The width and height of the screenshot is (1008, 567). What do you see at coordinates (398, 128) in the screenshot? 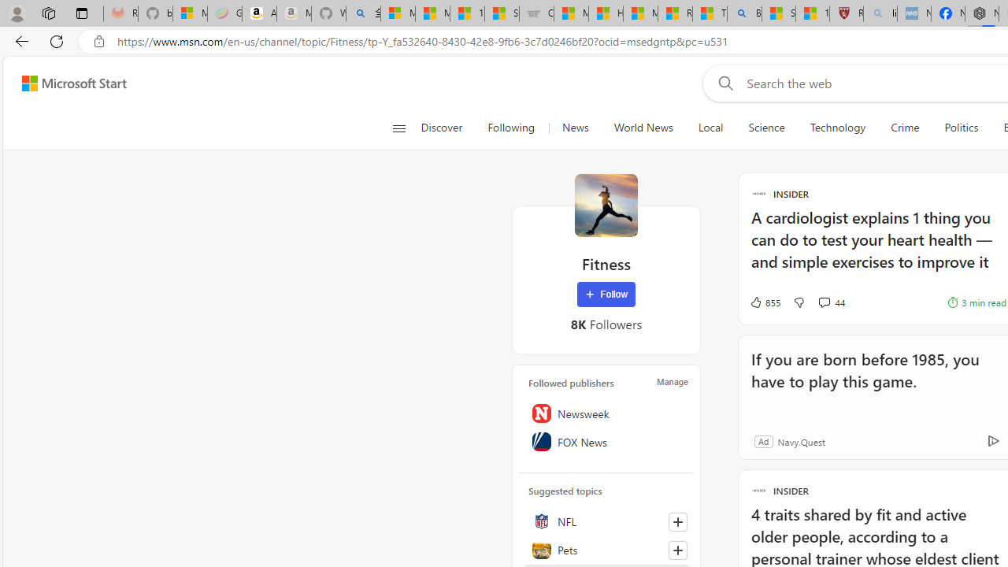
I see `Open navigation menu` at bounding box center [398, 128].